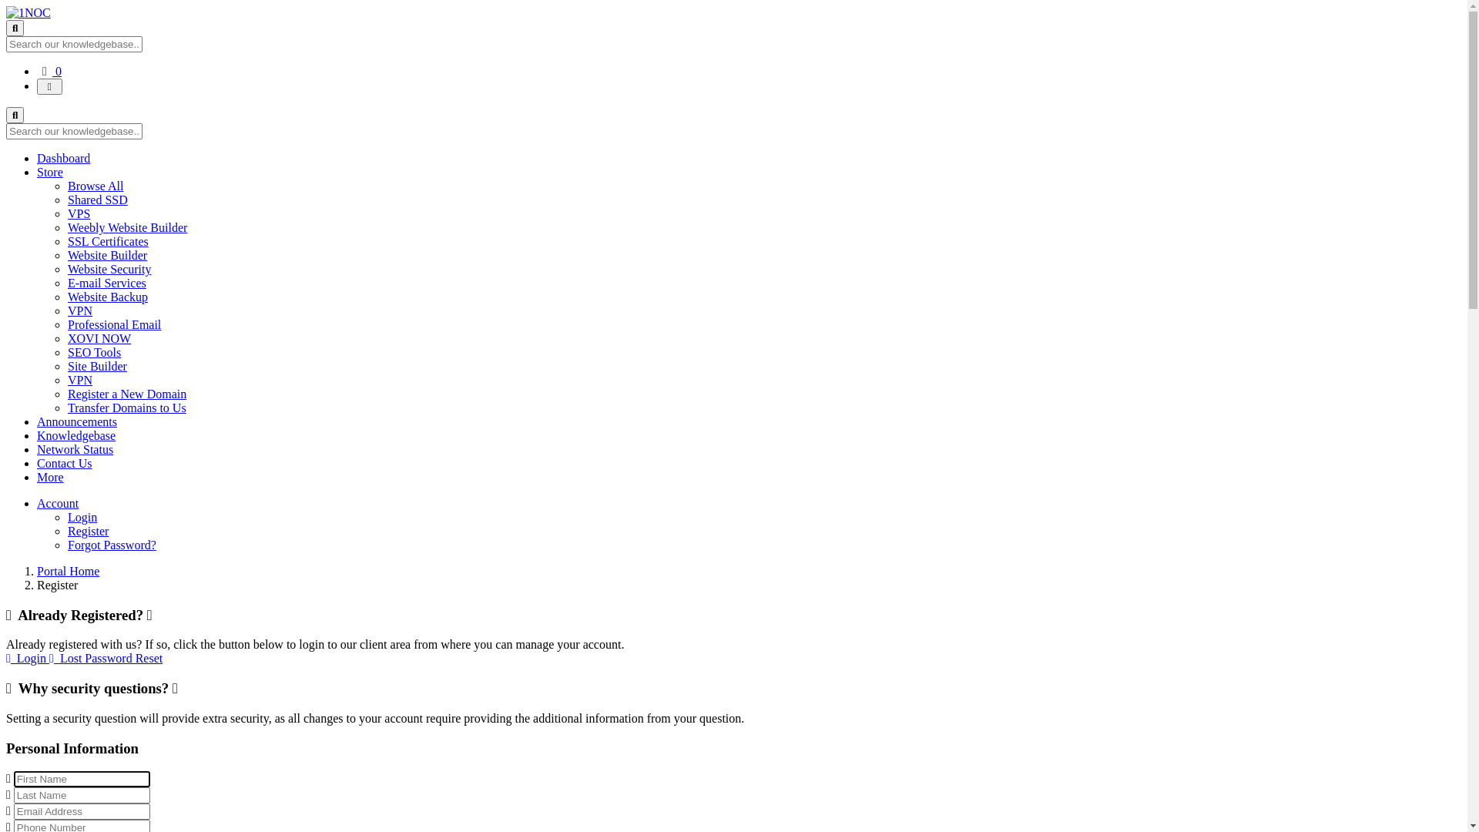 Image resolution: width=1479 pixels, height=832 pixels. Describe the element at coordinates (28, 658) in the screenshot. I see `  Login` at that location.